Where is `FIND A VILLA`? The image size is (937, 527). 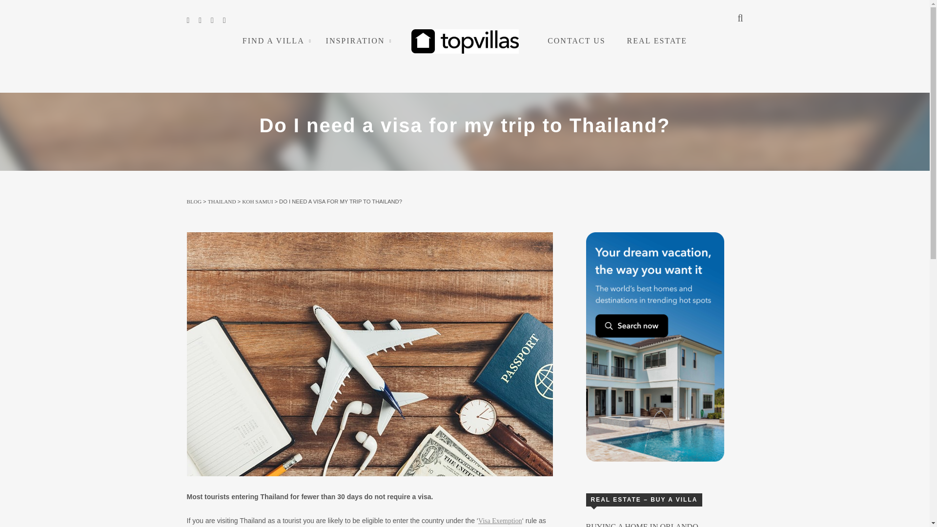 FIND A VILLA is located at coordinates (273, 40).